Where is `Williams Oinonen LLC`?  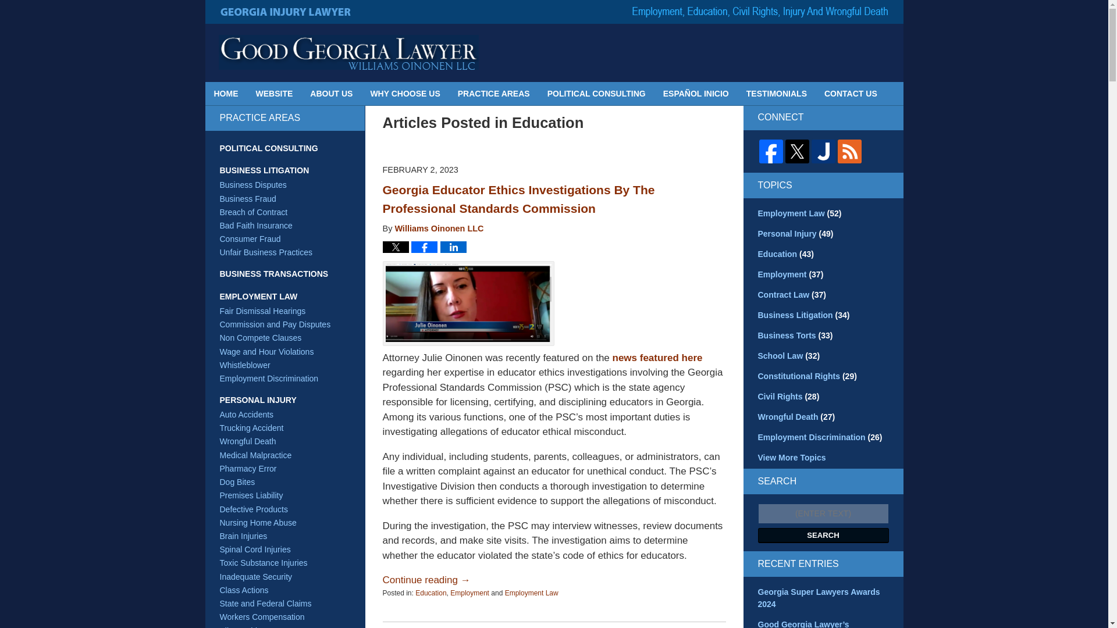
Williams Oinonen LLC is located at coordinates (439, 228).